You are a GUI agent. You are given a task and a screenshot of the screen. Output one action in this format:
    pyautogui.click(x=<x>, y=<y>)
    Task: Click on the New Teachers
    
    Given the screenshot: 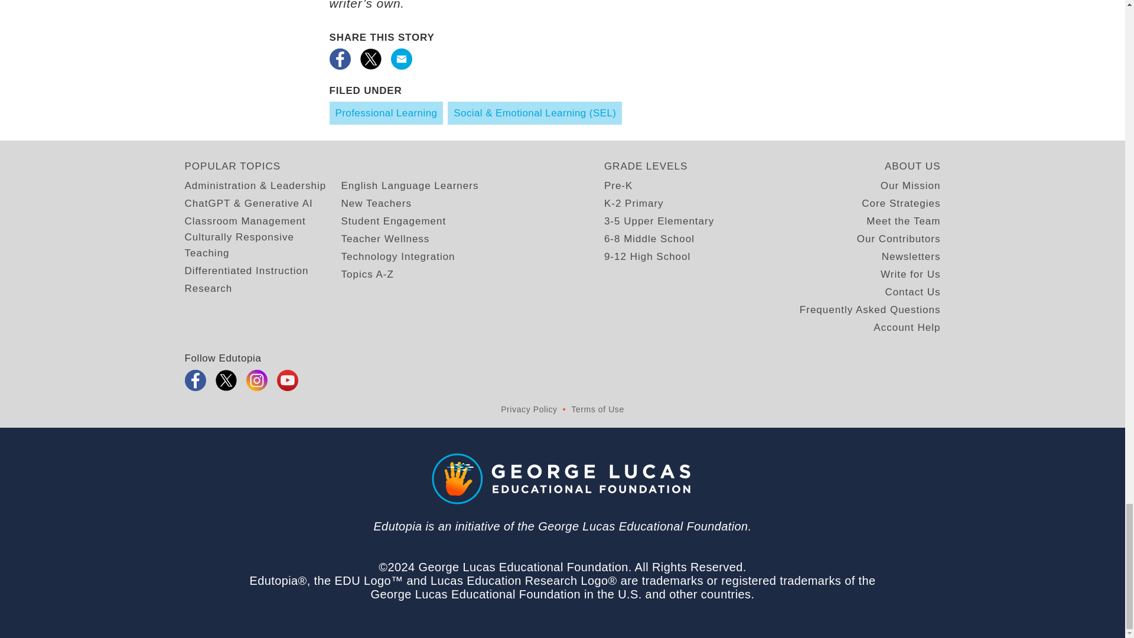 What is the action you would take?
    pyautogui.click(x=376, y=203)
    